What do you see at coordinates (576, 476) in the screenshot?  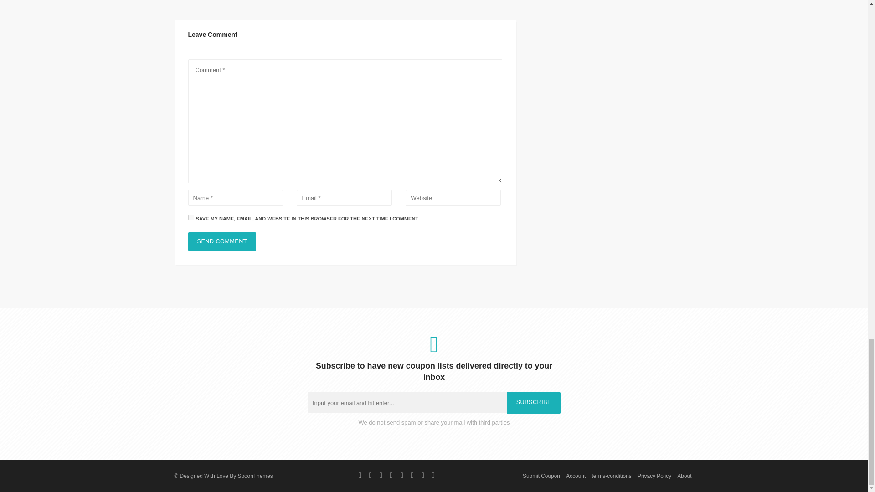 I see `Account` at bounding box center [576, 476].